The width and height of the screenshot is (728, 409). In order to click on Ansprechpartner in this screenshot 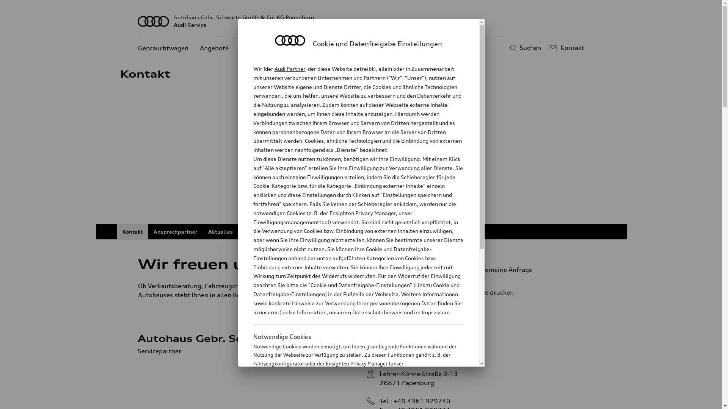, I will do `click(175, 232)`.